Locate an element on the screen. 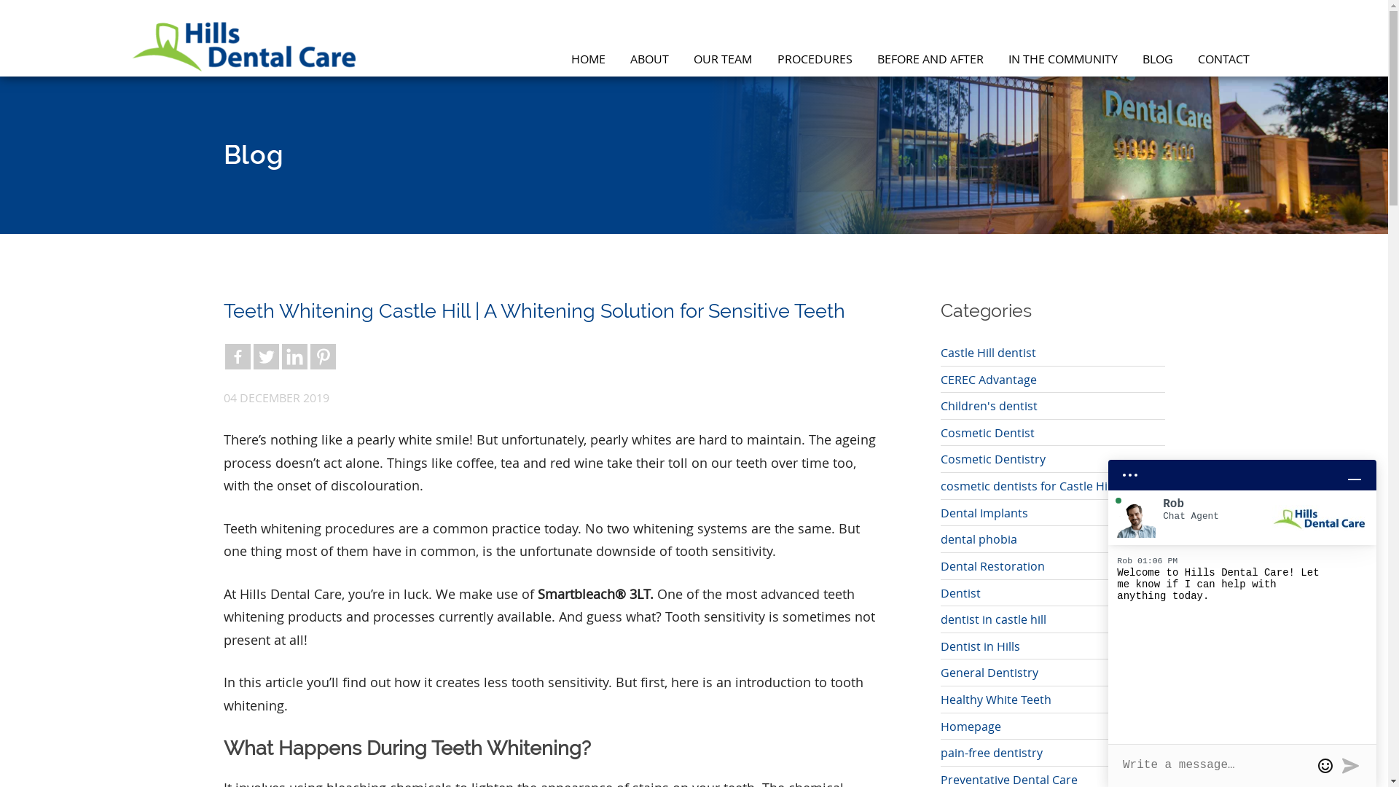  Preventative Dental Care is located at coordinates (1009, 780).